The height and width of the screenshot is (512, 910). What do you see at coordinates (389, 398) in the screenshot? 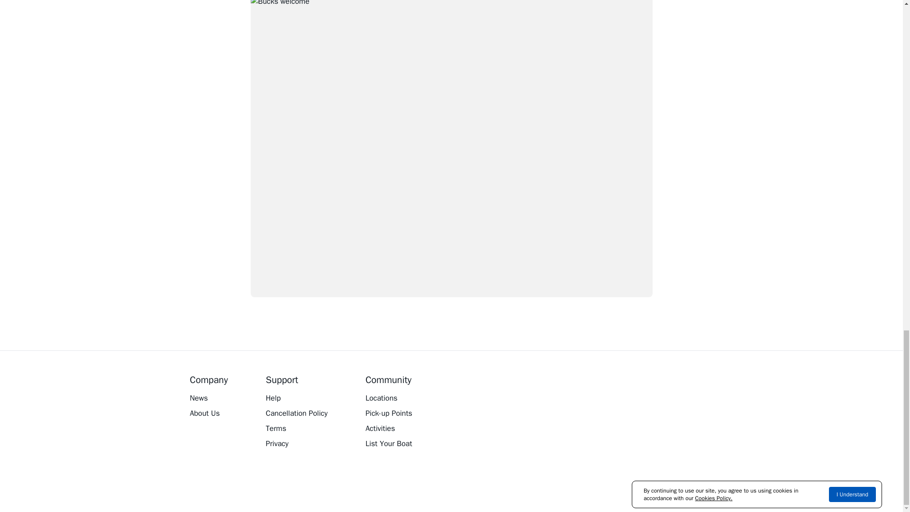
I see `Locations` at bounding box center [389, 398].